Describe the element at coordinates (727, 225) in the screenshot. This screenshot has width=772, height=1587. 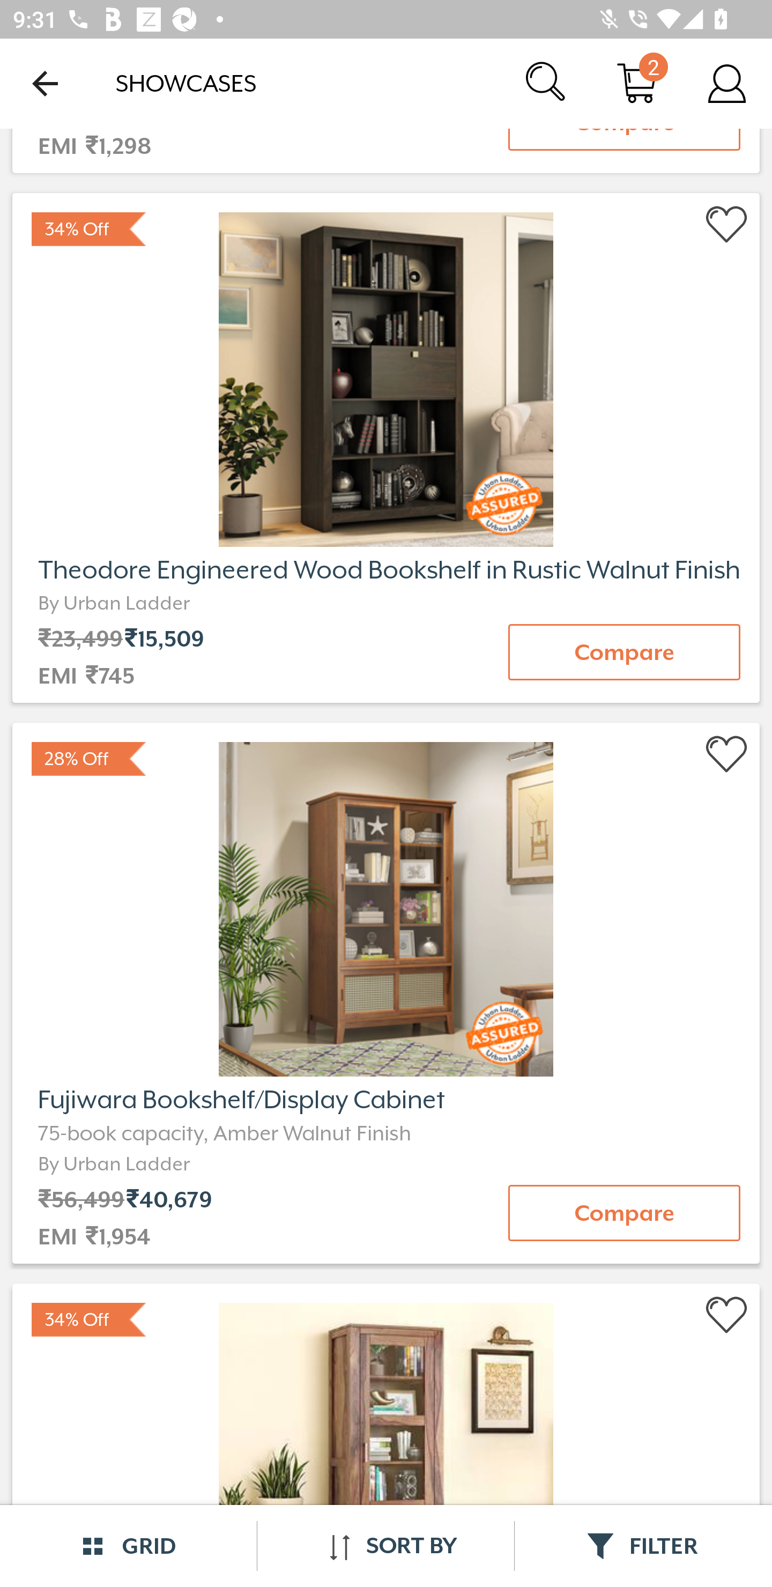
I see `` at that location.